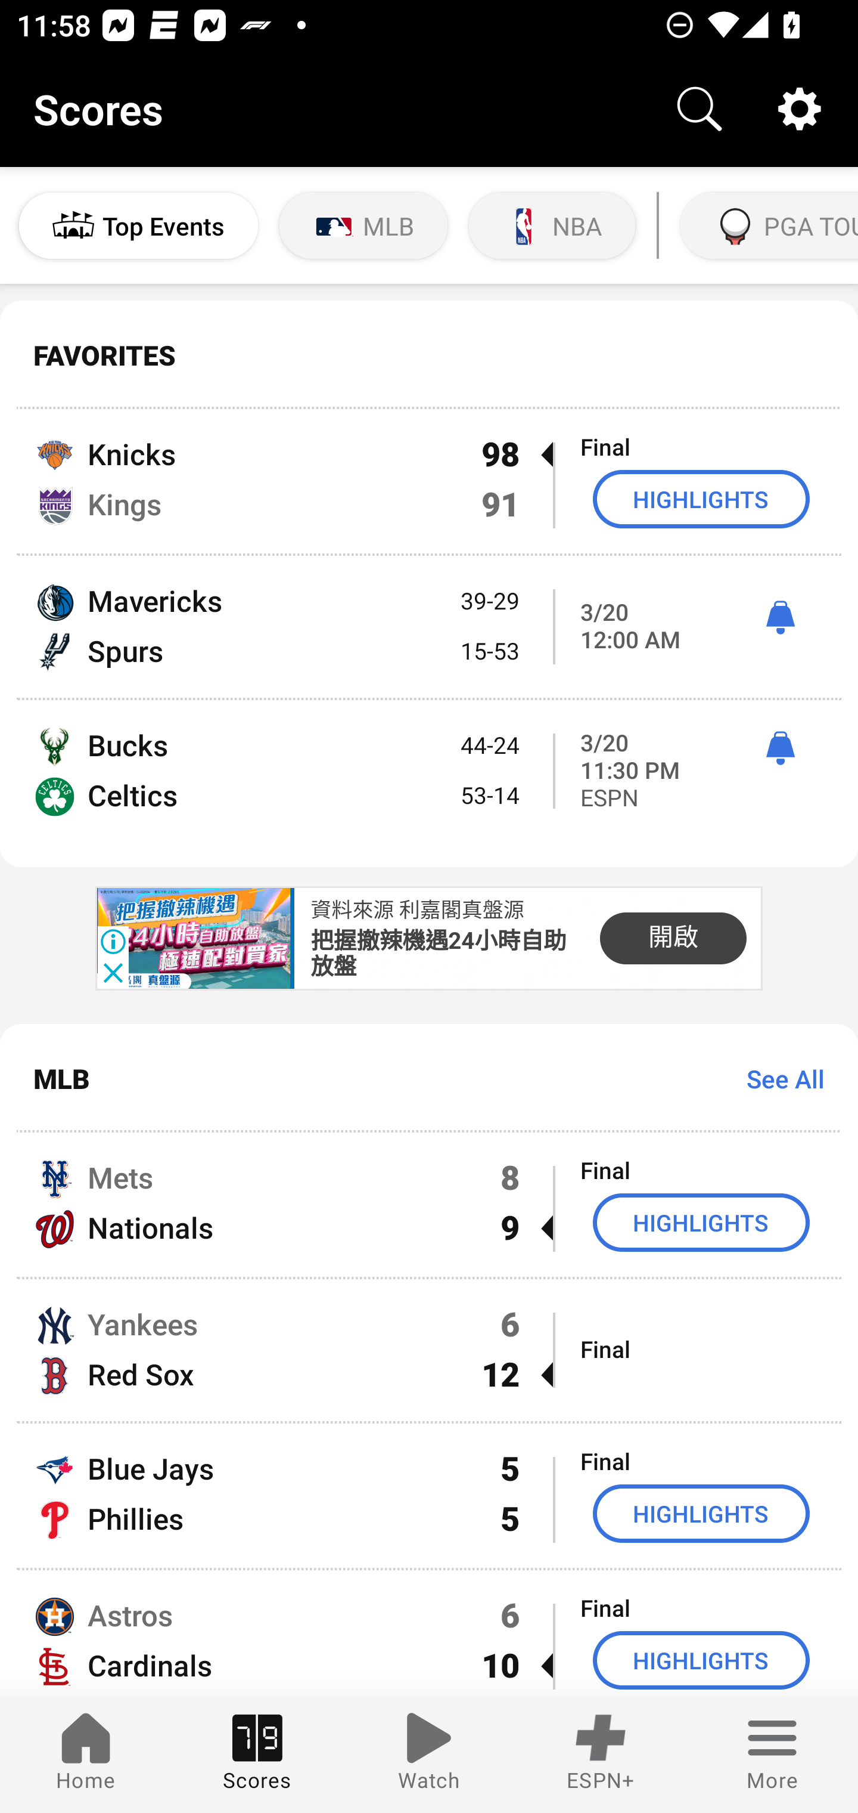  I want to click on Astros 6 Final Cardinals 10  HIGHLIGHTS, so click(429, 1633).